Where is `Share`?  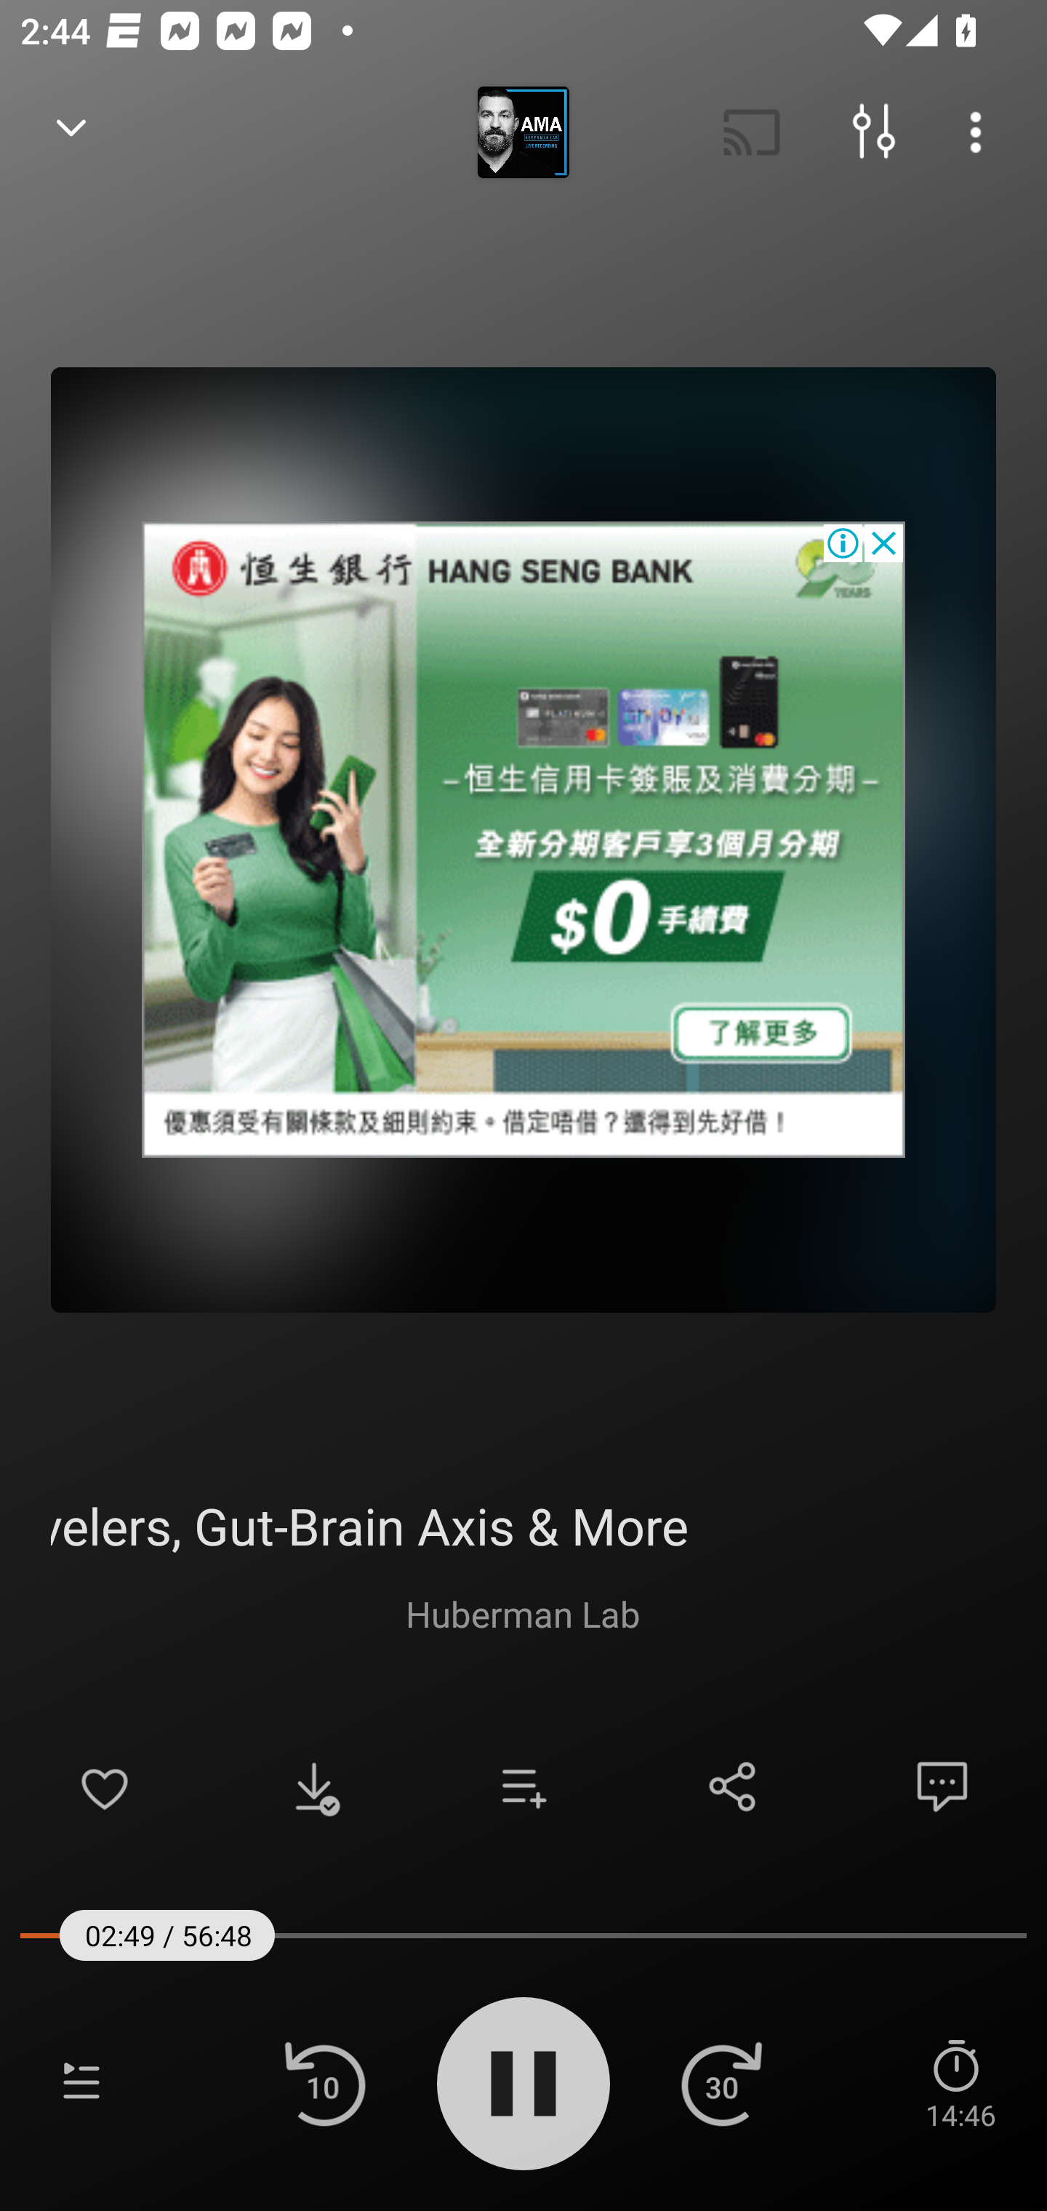
Share is located at coordinates (733, 1786).